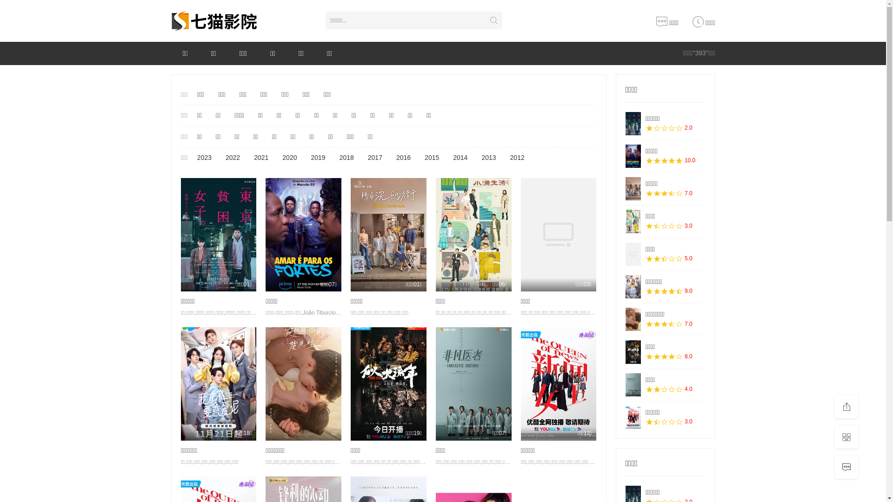 The image size is (893, 502). I want to click on 2014, so click(460, 158).